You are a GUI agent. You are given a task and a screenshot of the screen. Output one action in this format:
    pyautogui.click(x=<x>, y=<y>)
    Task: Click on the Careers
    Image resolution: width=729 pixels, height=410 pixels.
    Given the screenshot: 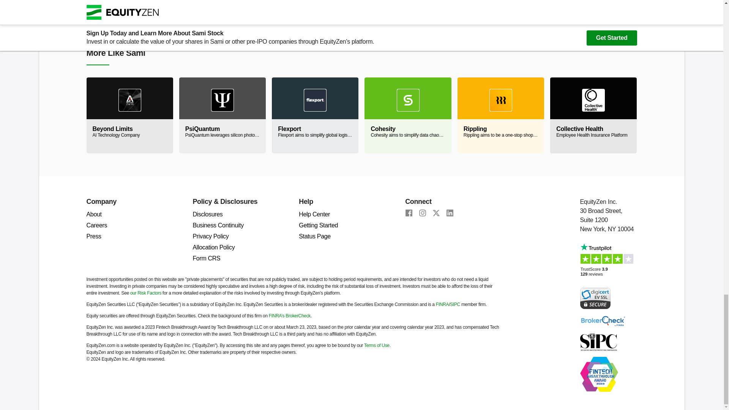 What is the action you would take?
    pyautogui.click(x=97, y=225)
    